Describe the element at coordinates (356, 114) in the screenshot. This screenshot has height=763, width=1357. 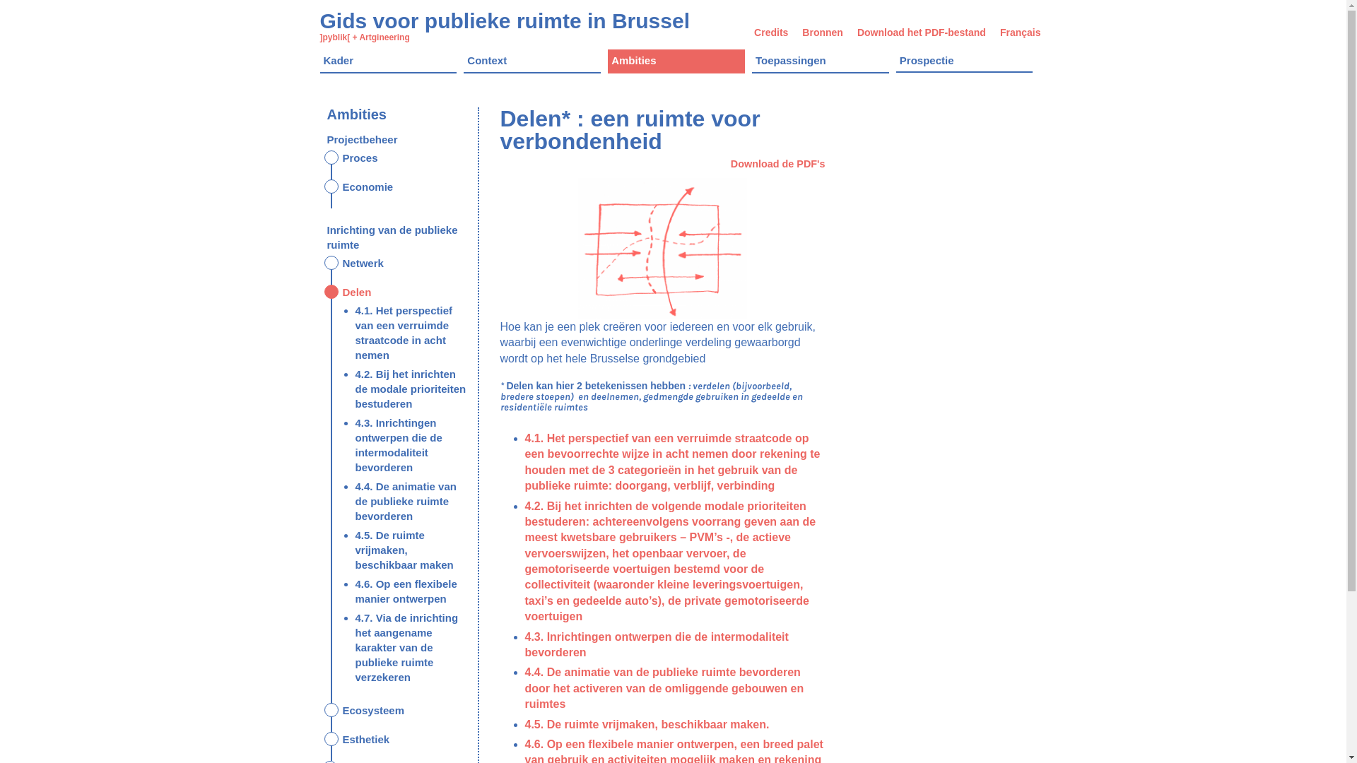
I see `Ambities` at that location.